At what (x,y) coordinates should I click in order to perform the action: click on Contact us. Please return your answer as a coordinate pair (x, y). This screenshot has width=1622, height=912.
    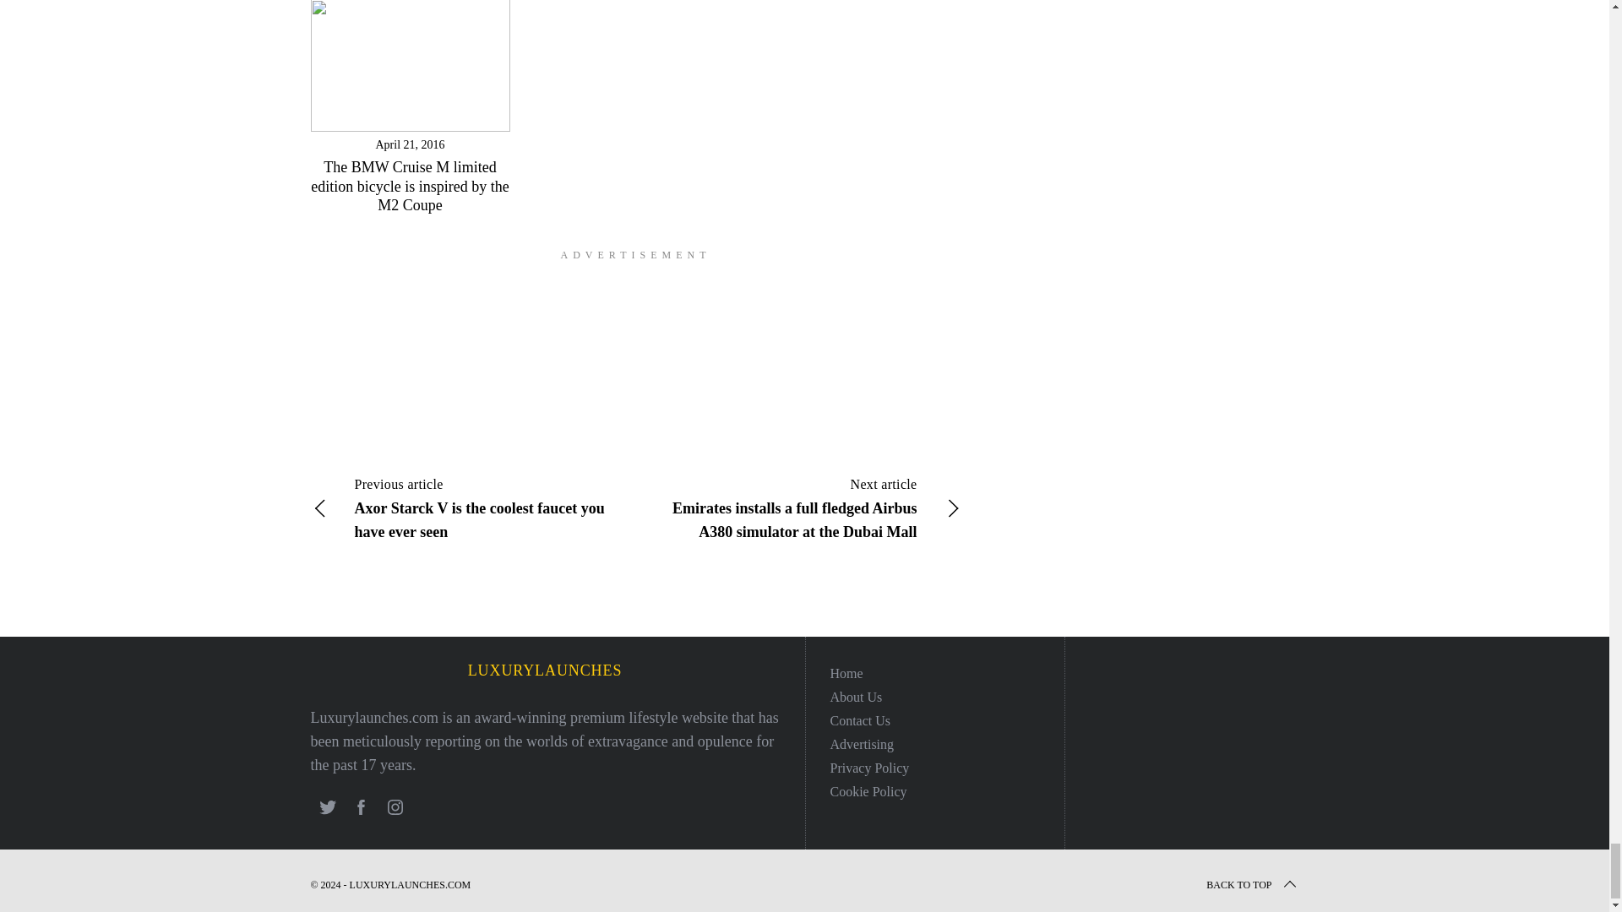
    Looking at the image, I should click on (860, 719).